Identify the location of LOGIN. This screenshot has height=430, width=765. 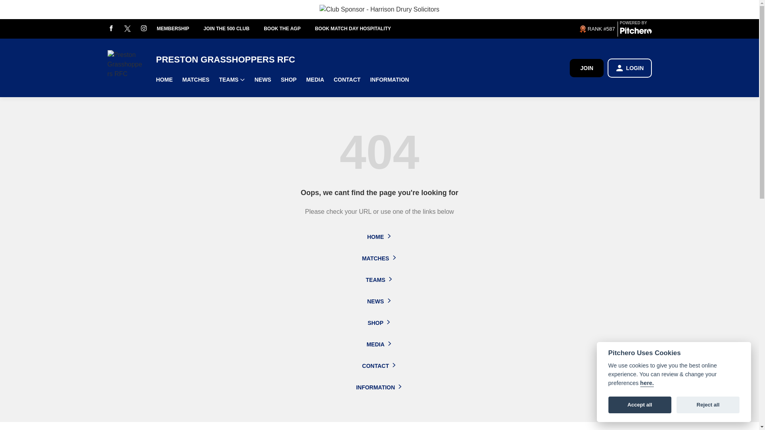
(630, 68).